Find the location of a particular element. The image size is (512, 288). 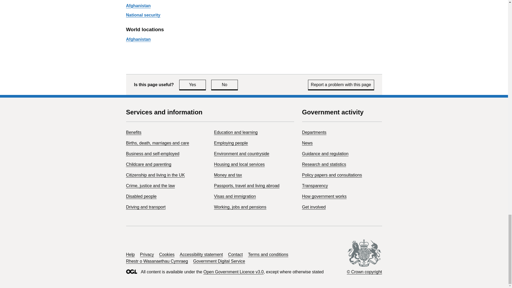

Passports, travel and living abroad is located at coordinates (240, 207).